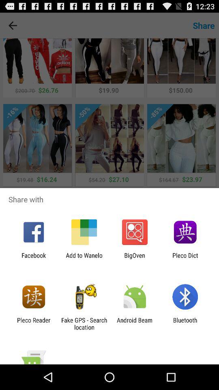 This screenshot has width=219, height=390. Describe the element at coordinates (84, 323) in the screenshot. I see `choose the icon to the left of android beam icon` at that location.